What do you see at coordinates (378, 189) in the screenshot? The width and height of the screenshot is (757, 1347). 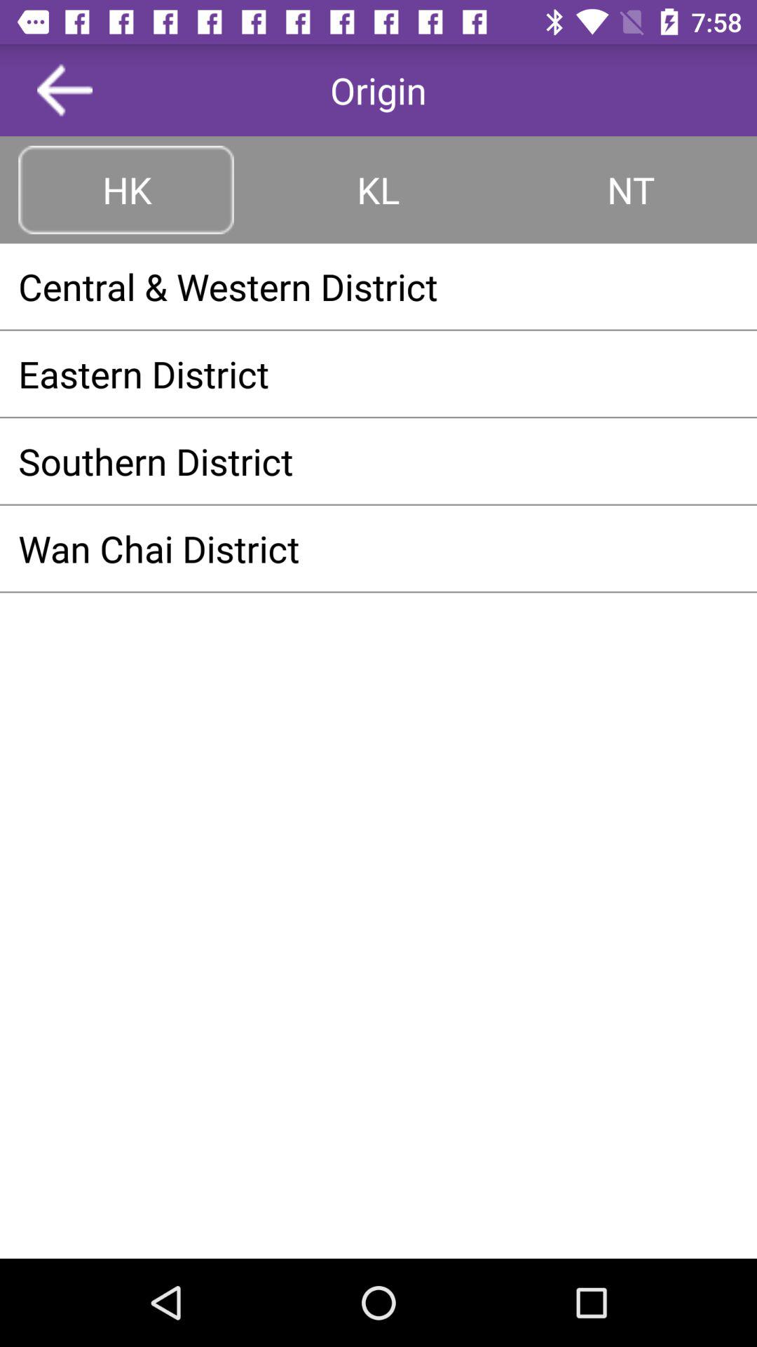 I see `press the kl item` at bounding box center [378, 189].